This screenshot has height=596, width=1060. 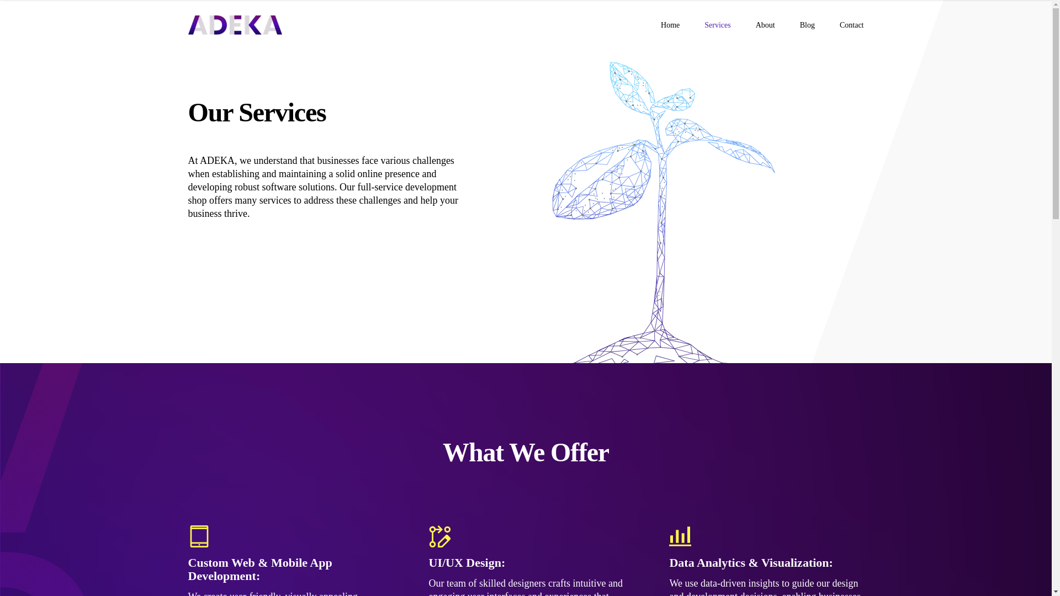 I want to click on Blog, so click(x=807, y=25).